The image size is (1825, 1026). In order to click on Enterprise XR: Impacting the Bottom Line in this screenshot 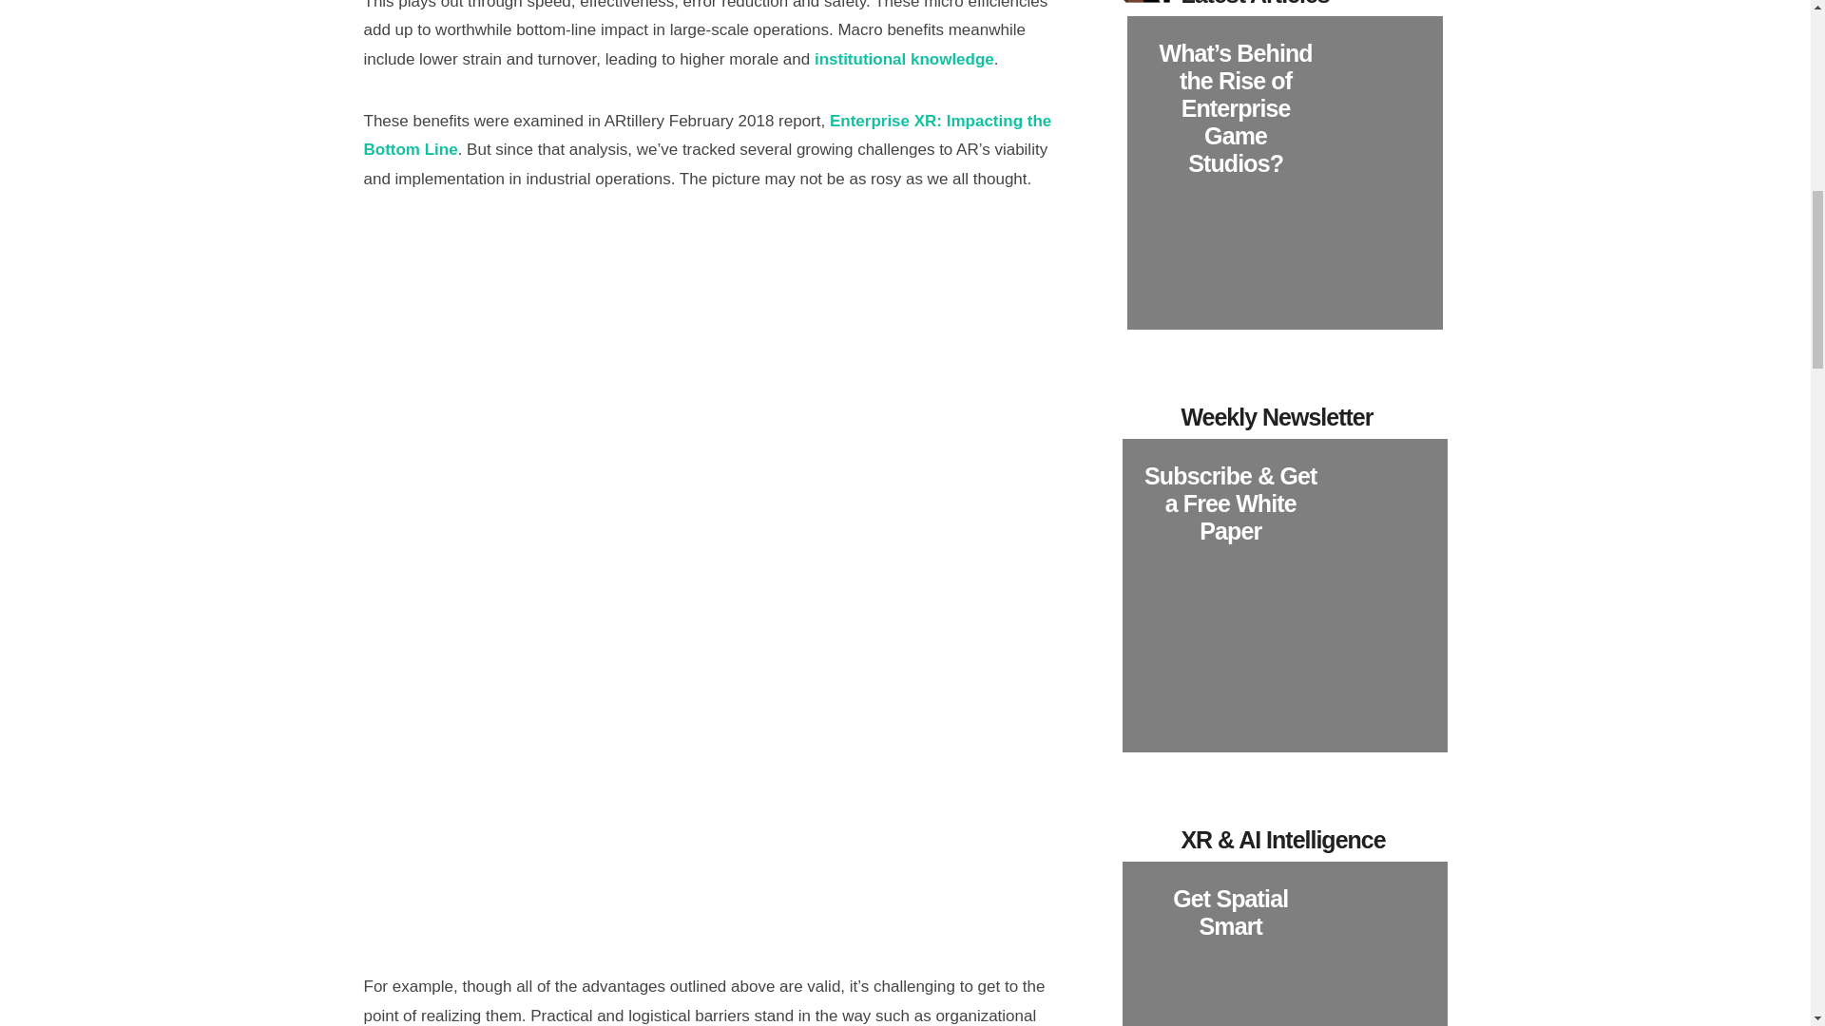, I will do `click(707, 135)`.